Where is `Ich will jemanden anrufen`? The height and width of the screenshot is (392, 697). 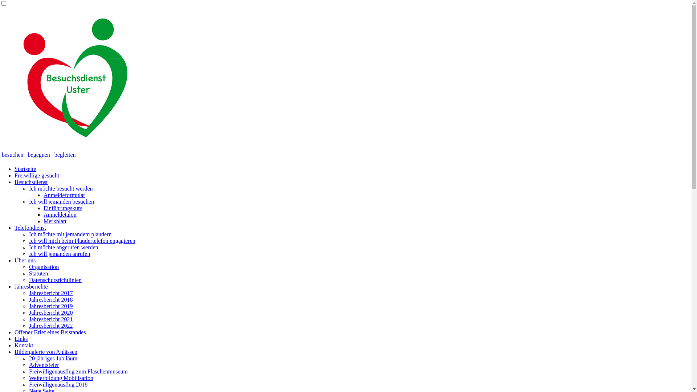
Ich will jemanden anrufen is located at coordinates (60, 254).